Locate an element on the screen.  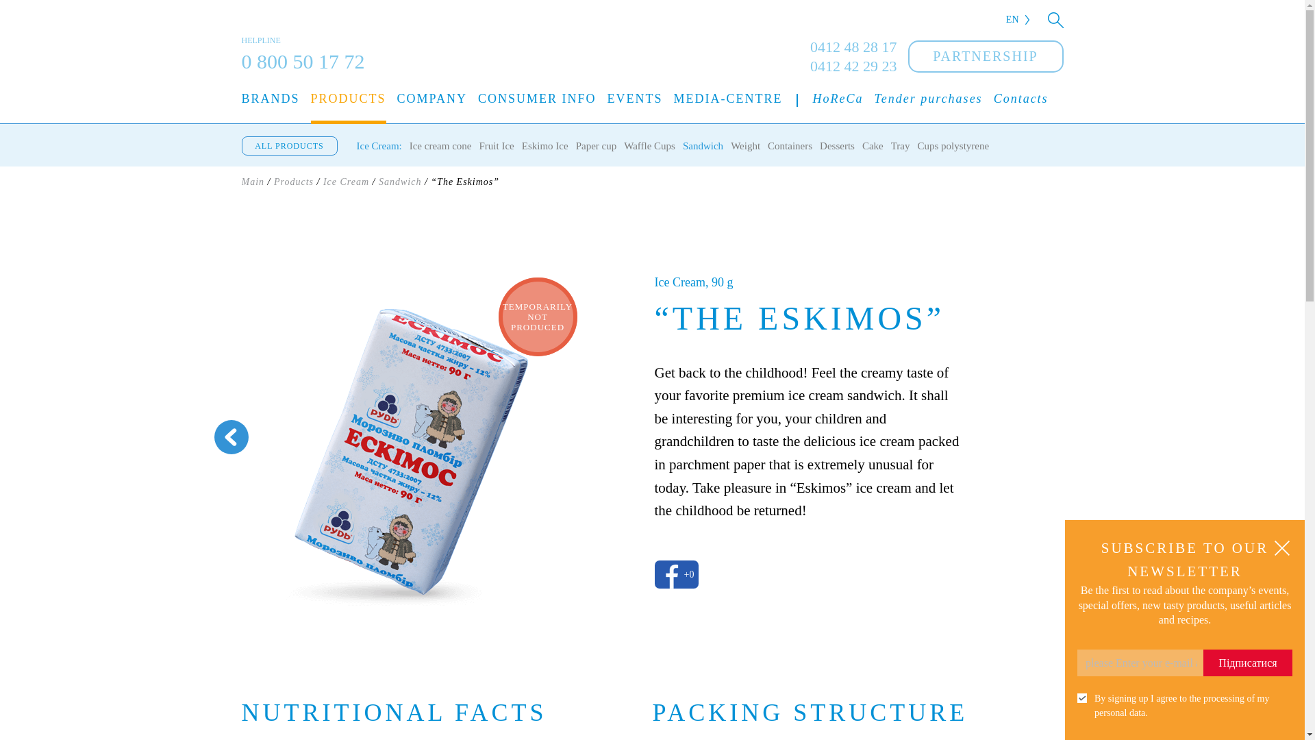
HoReCa is located at coordinates (837, 106).